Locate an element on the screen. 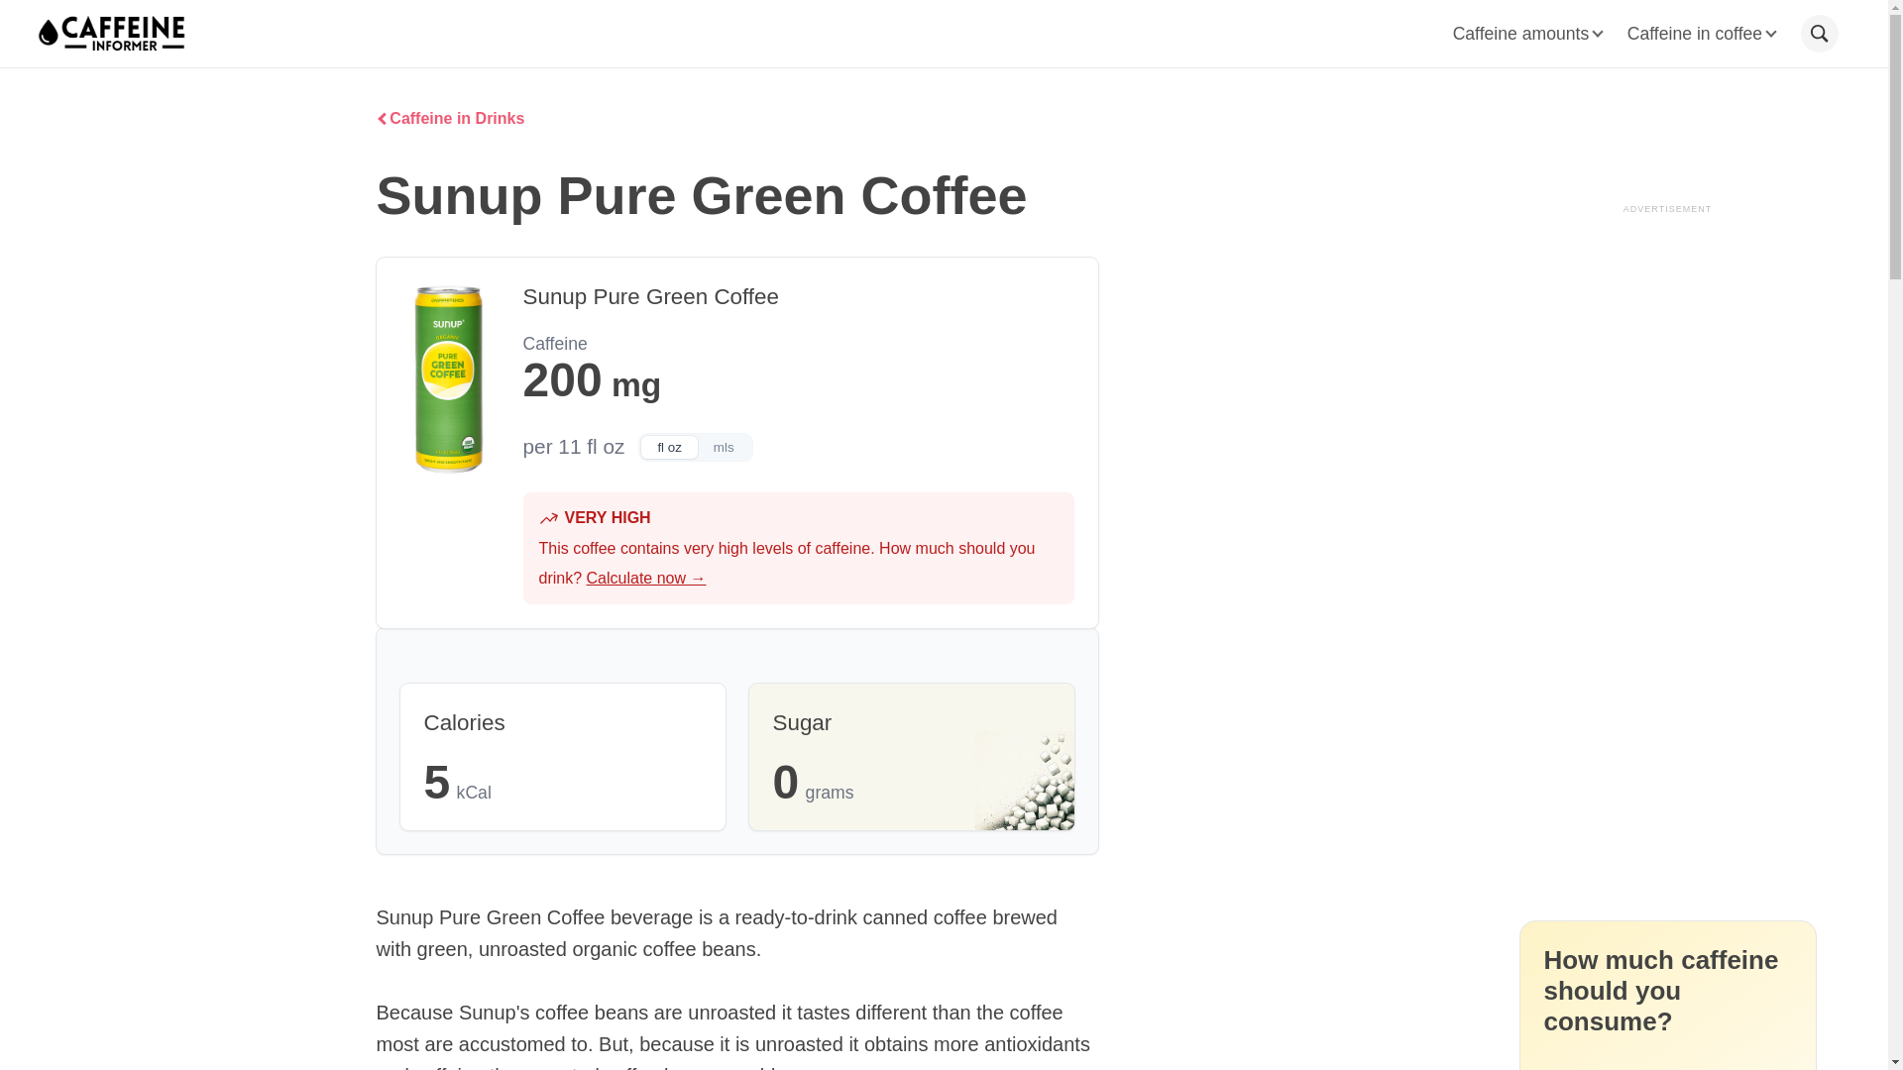  fl oz is located at coordinates (668, 447).